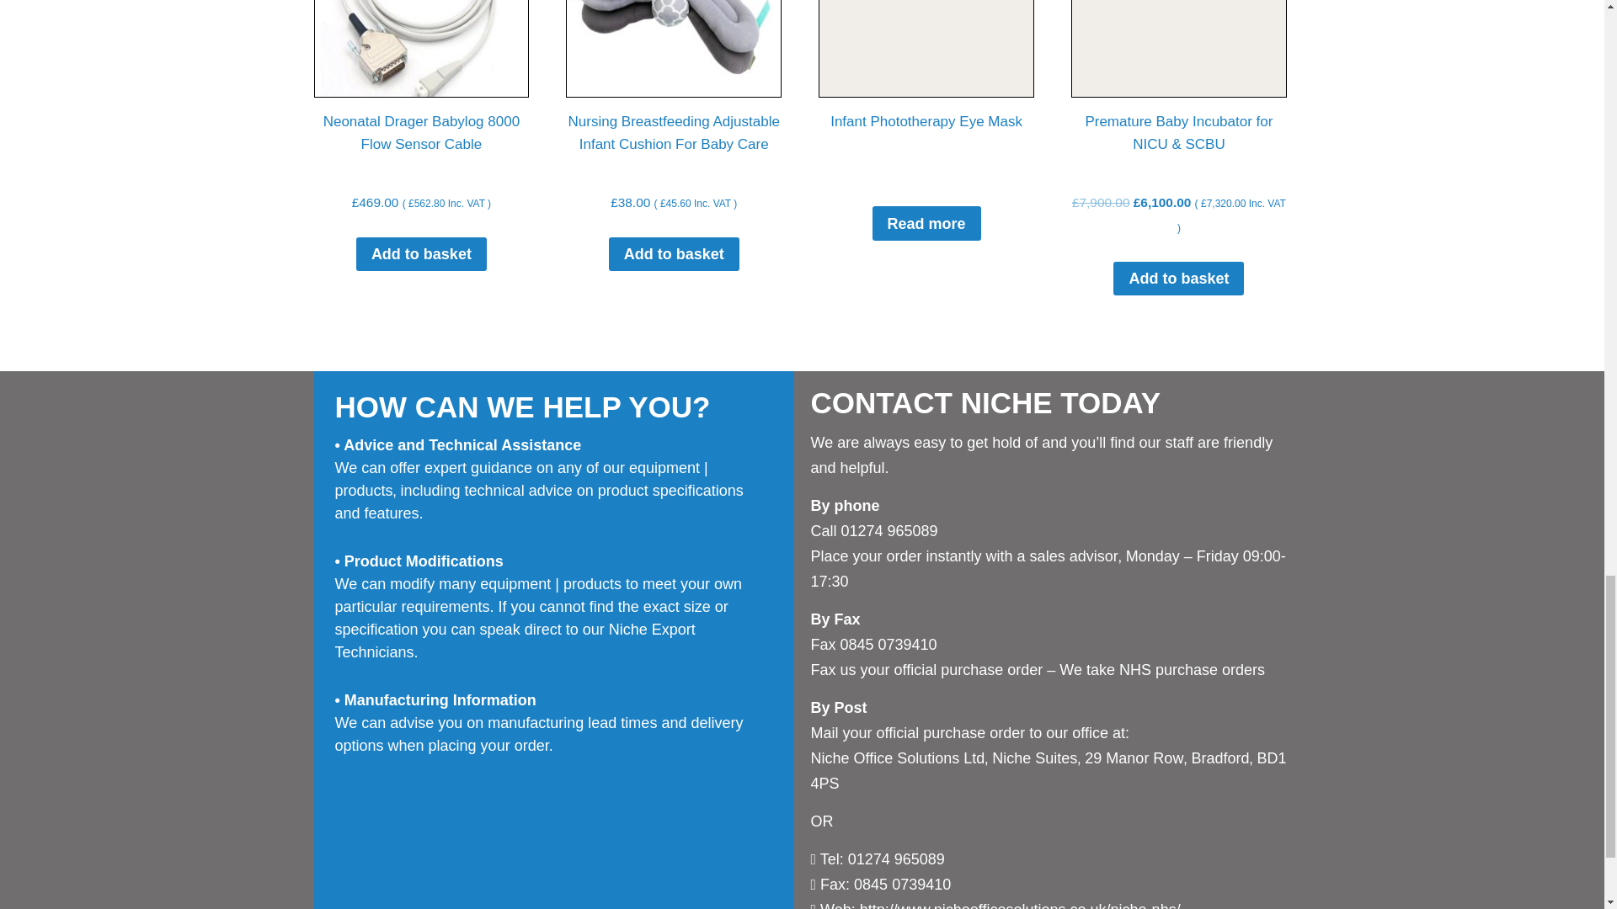 The image size is (1617, 909). Describe the element at coordinates (926, 223) in the screenshot. I see `Read more` at that location.